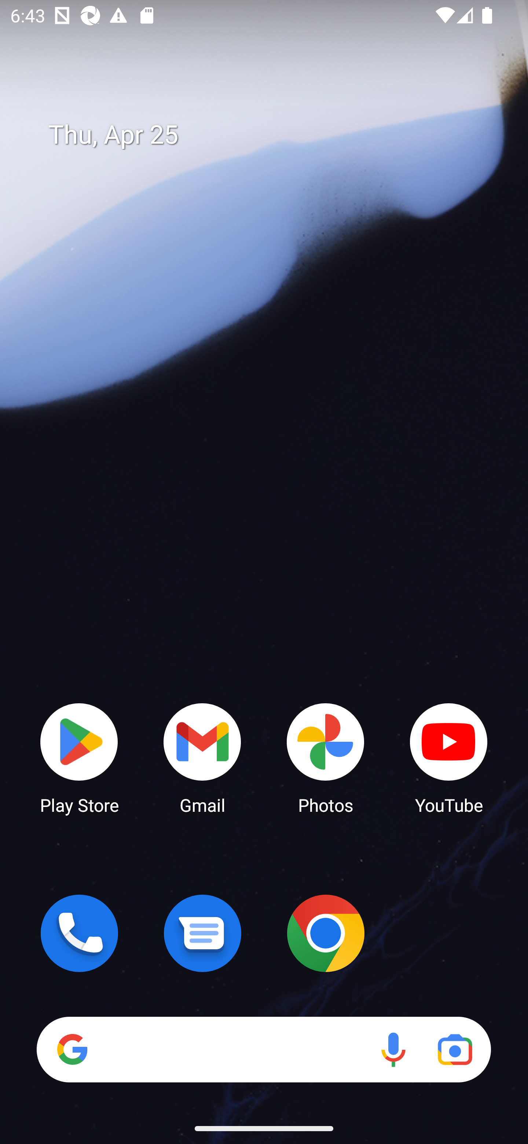 The width and height of the screenshot is (528, 1144). I want to click on Thu, Apr 25, so click(274, 135).